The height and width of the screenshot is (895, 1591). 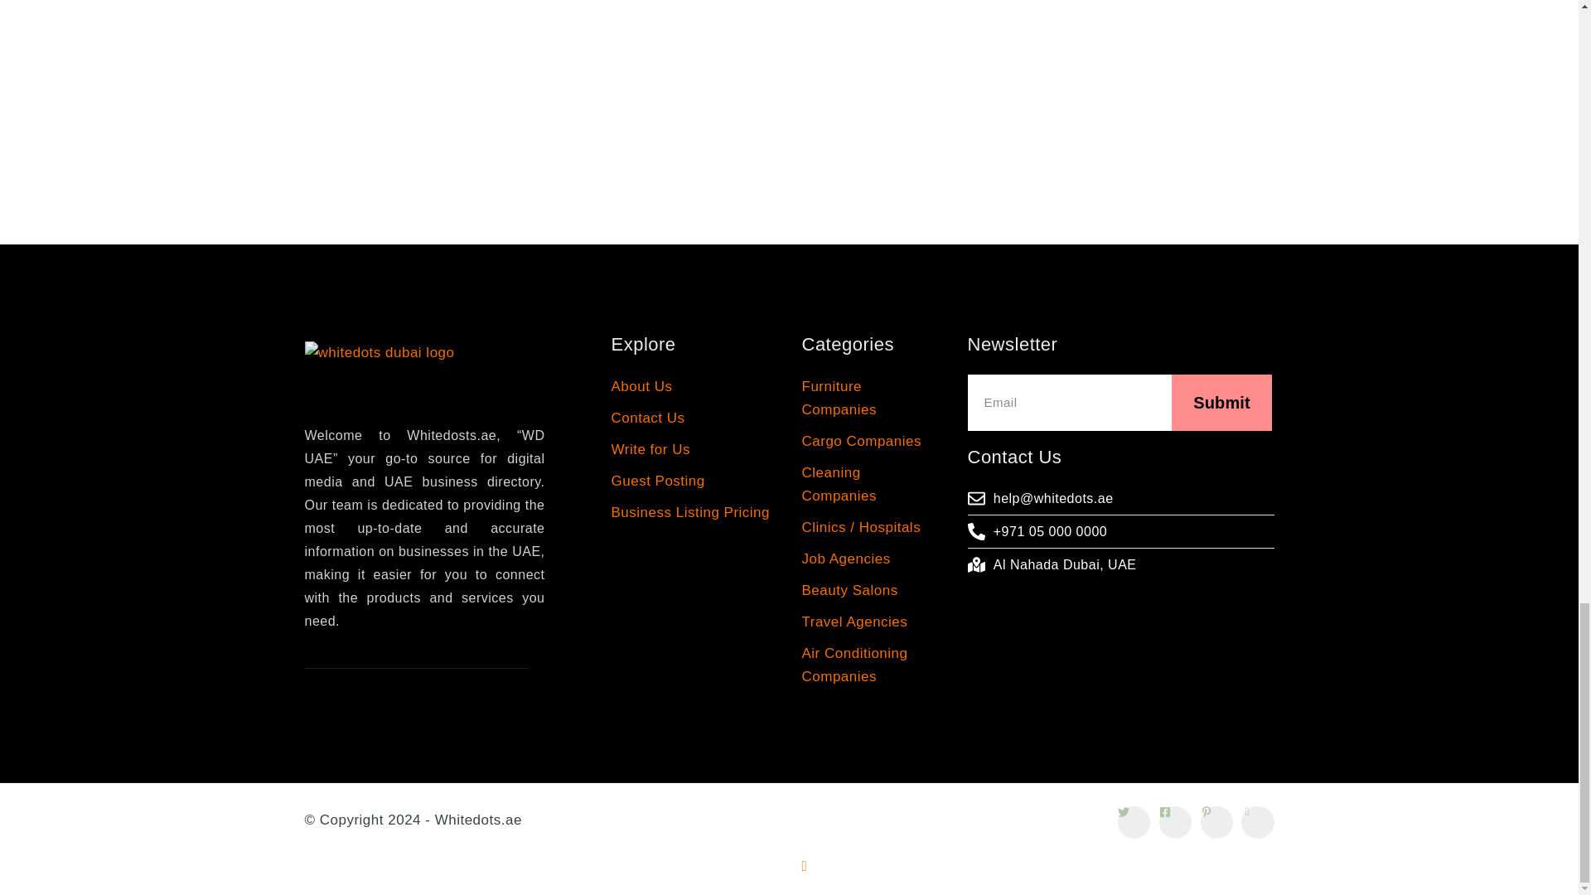 I want to click on Categories, so click(x=863, y=346).